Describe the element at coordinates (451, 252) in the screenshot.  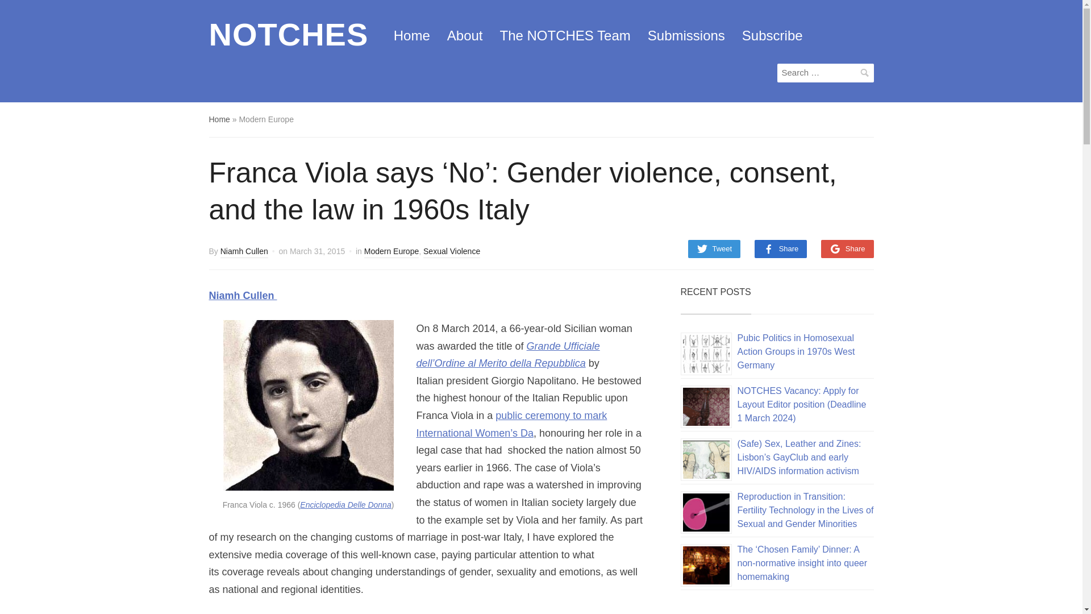
I see `Sexual Violence` at that location.